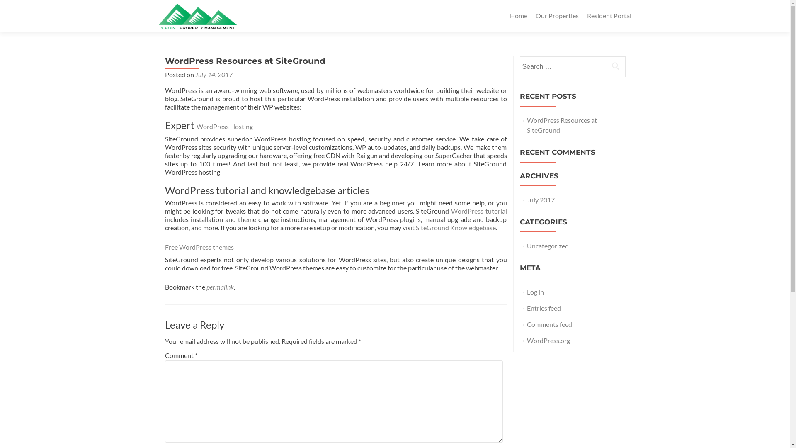  What do you see at coordinates (214, 75) in the screenshot?
I see `July 14, 2017` at bounding box center [214, 75].